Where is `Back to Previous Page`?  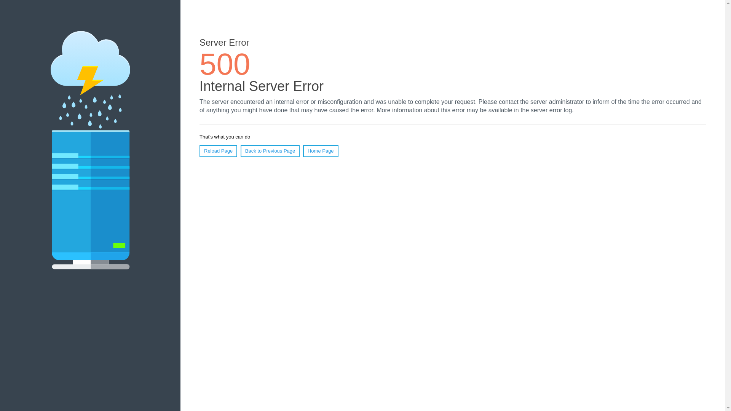
Back to Previous Page is located at coordinates (270, 151).